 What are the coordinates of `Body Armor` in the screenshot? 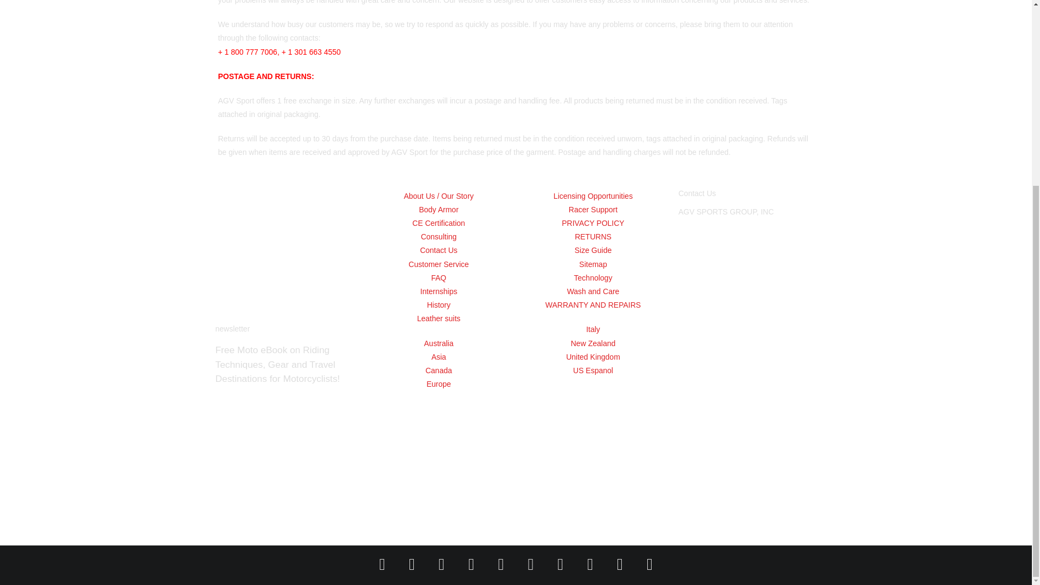 It's located at (438, 209).